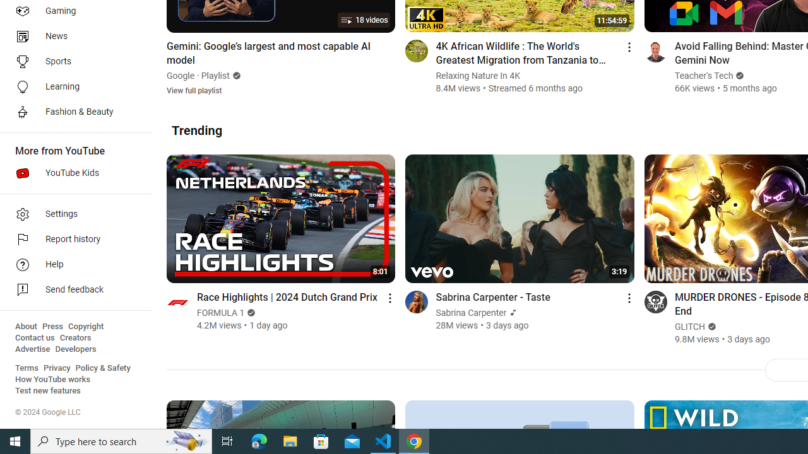 This screenshot has width=808, height=454. What do you see at coordinates (72, 112) in the screenshot?
I see `Fashion & Beauty` at bounding box center [72, 112].